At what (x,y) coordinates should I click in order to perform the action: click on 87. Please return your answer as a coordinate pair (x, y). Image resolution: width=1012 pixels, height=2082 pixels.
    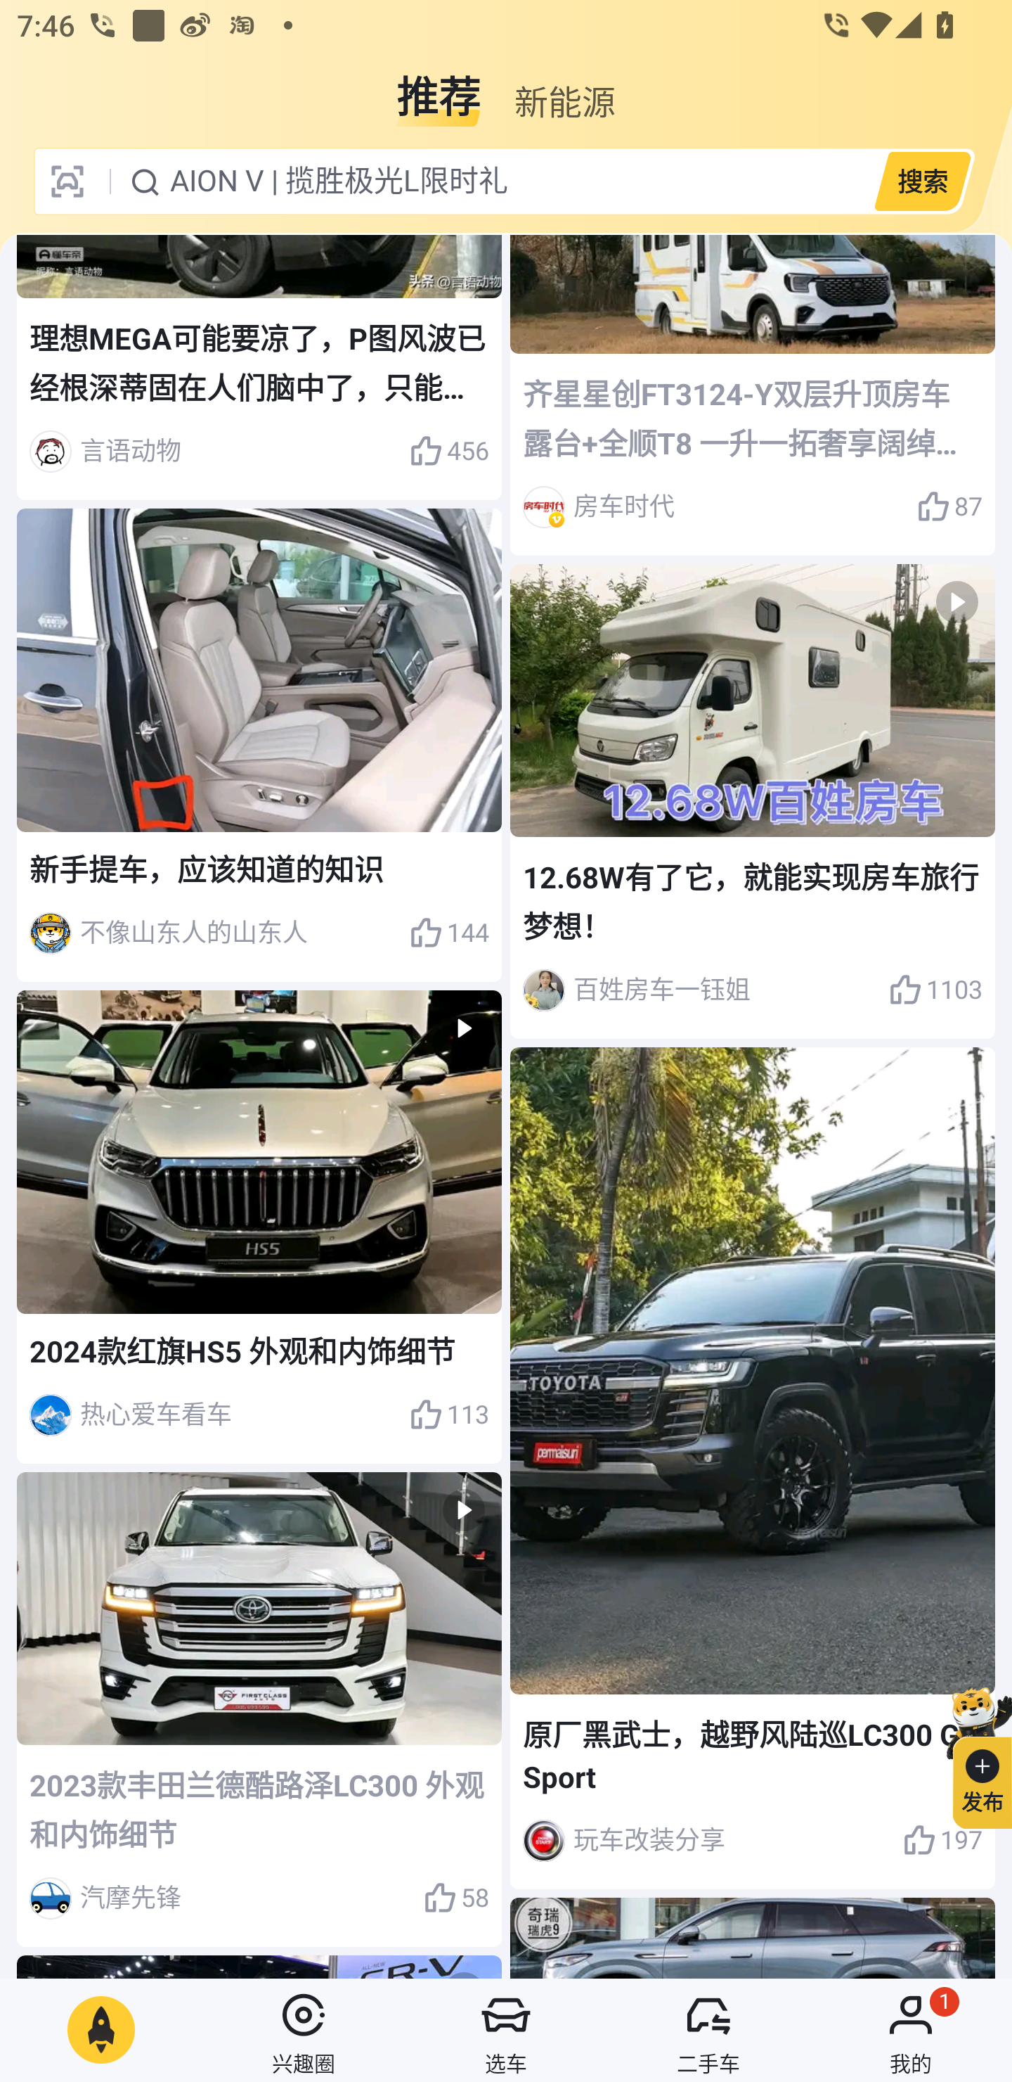
    Looking at the image, I should click on (949, 506).